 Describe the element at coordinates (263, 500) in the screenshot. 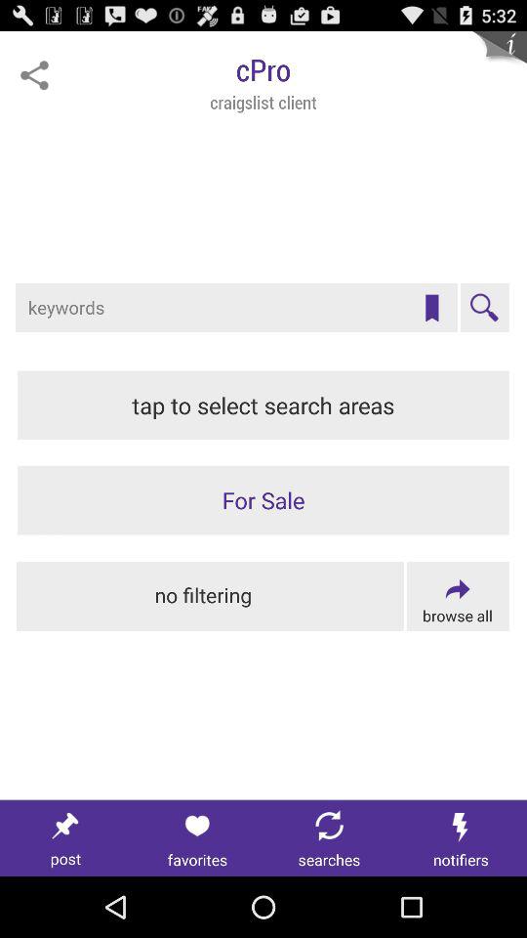

I see `select for sale listings` at that location.